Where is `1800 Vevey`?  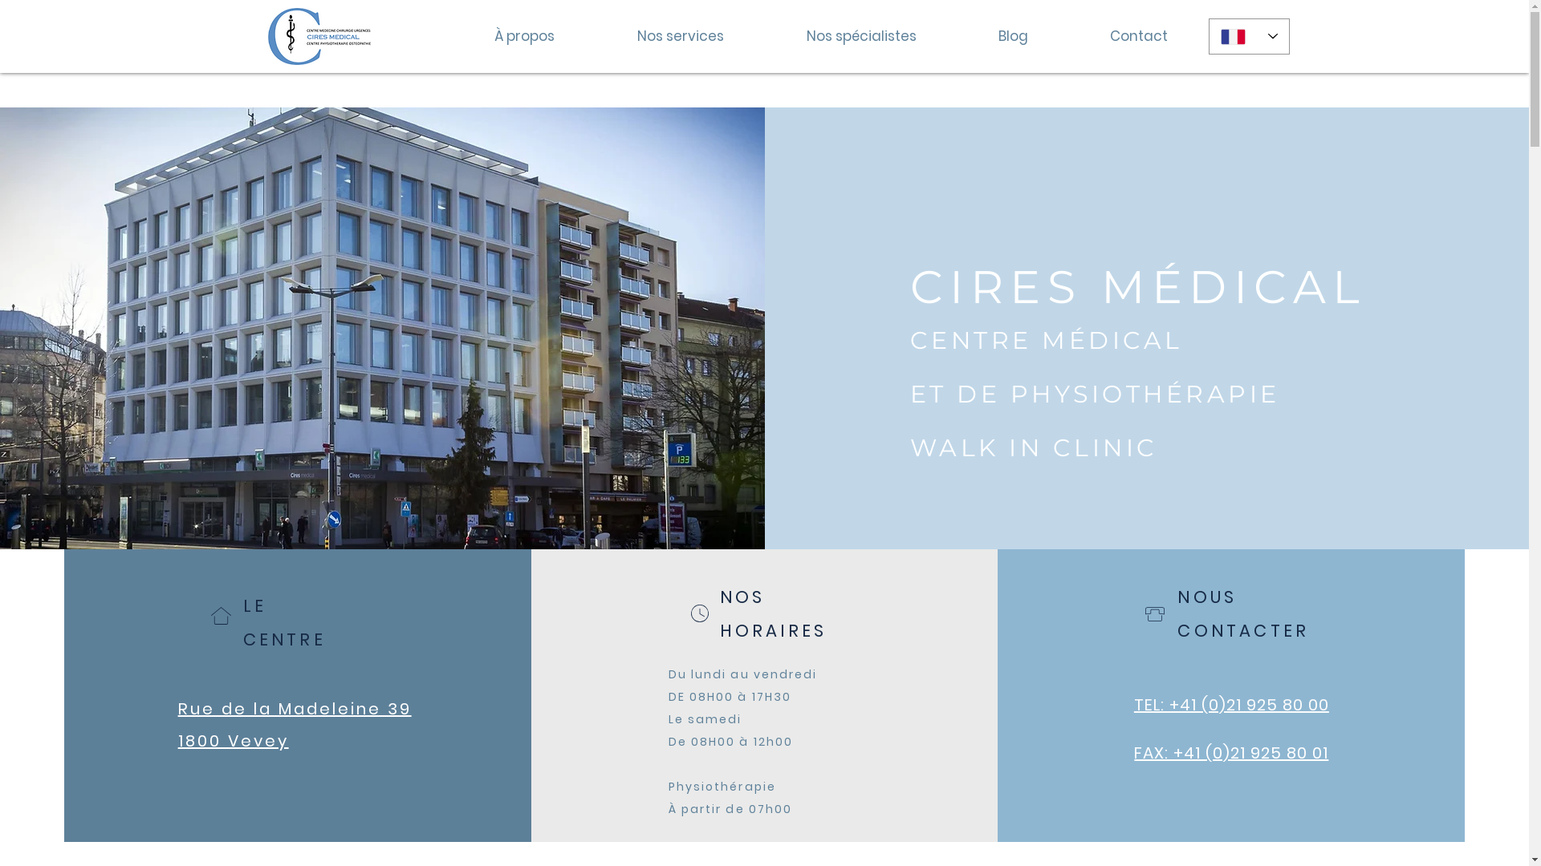 1800 Vevey is located at coordinates (234, 741).